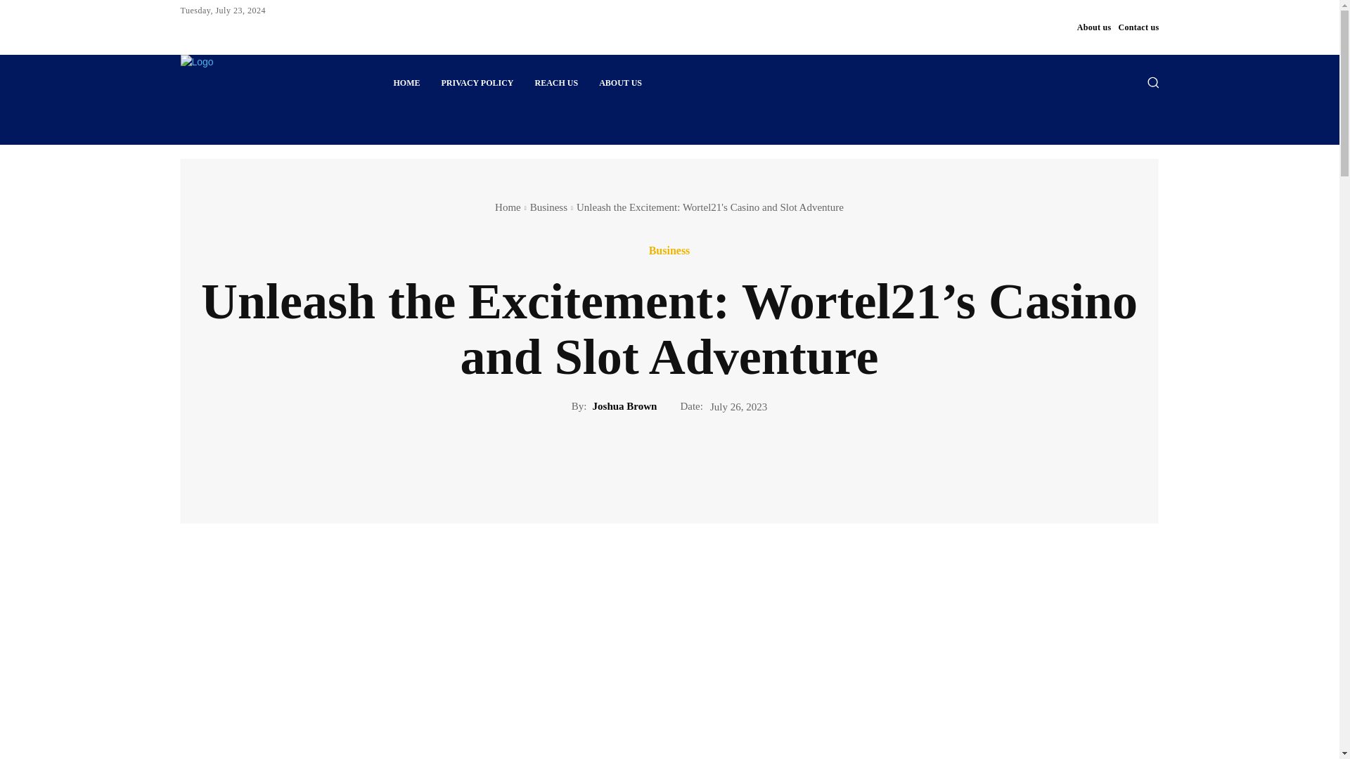 This screenshot has width=1350, height=759. What do you see at coordinates (1094, 27) in the screenshot?
I see `About us` at bounding box center [1094, 27].